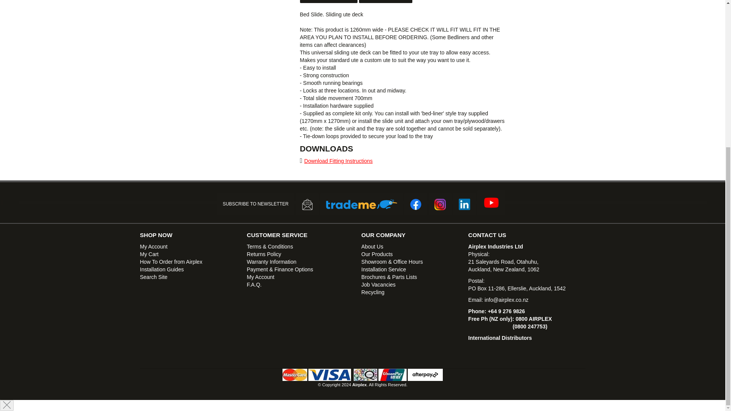 The width and height of the screenshot is (731, 411). What do you see at coordinates (307, 204) in the screenshot?
I see `Newsletter` at bounding box center [307, 204].